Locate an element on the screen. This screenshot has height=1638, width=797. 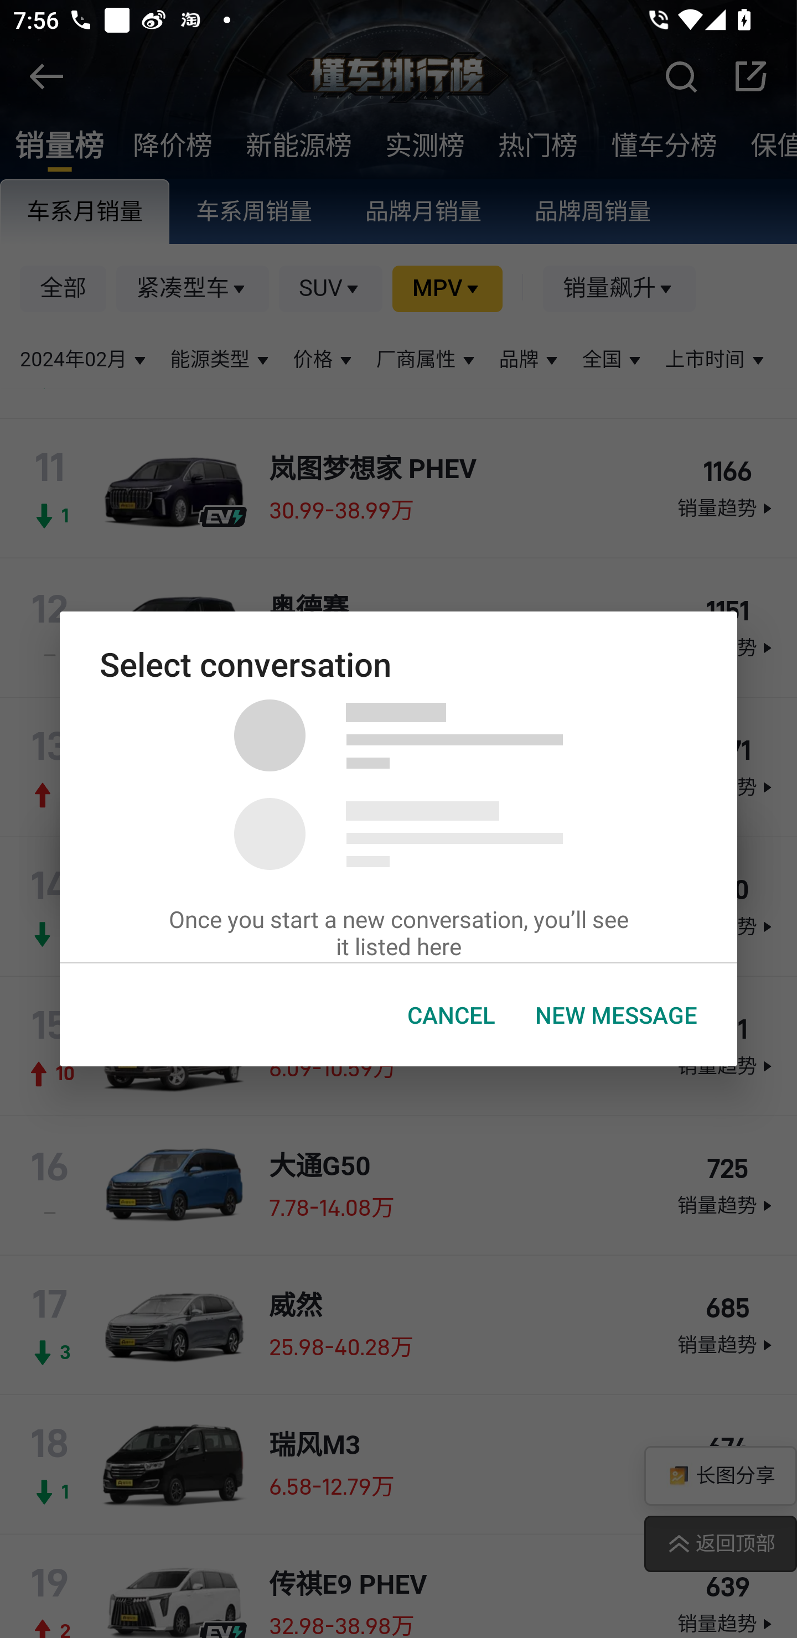
CANCEL is located at coordinates (451, 1015).